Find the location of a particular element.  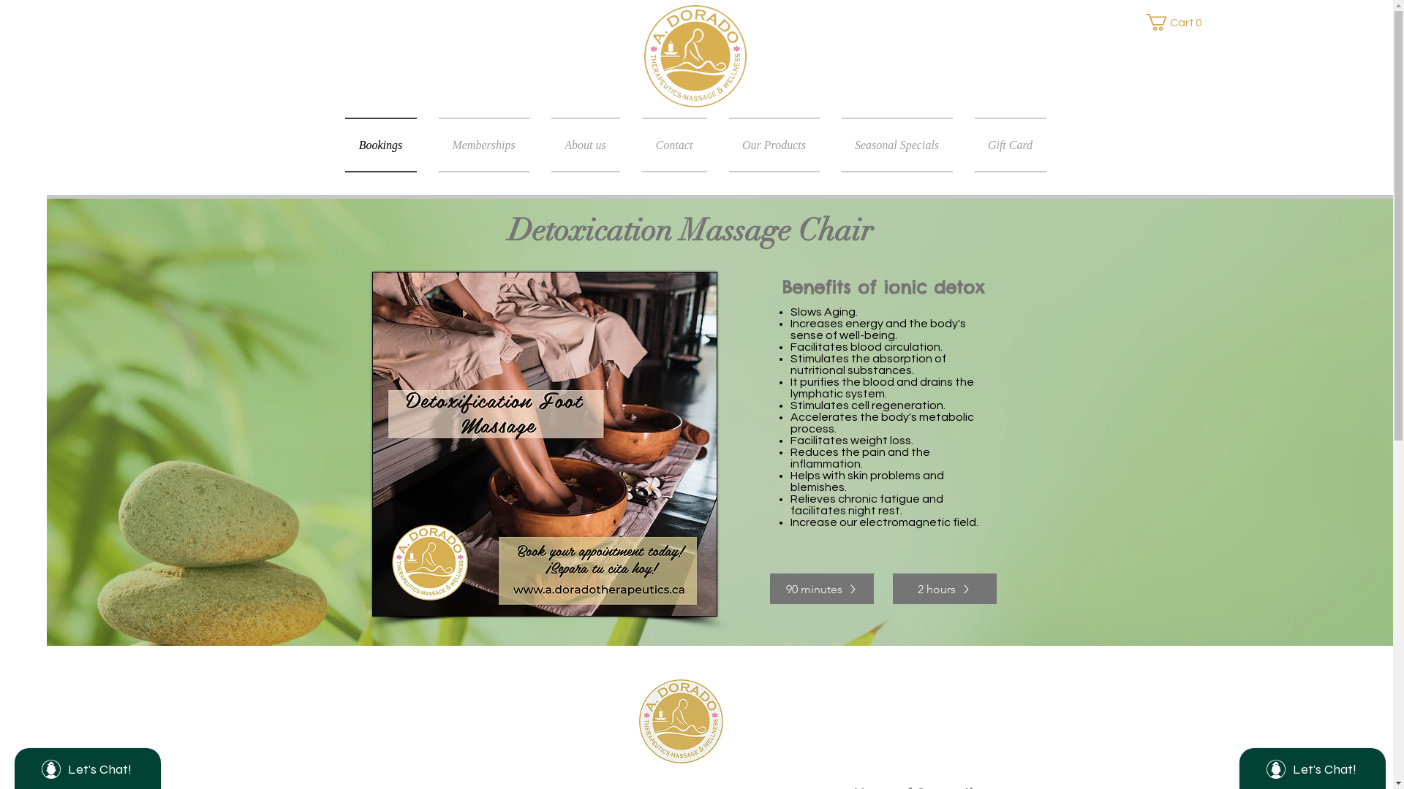

About us is located at coordinates (585, 145).